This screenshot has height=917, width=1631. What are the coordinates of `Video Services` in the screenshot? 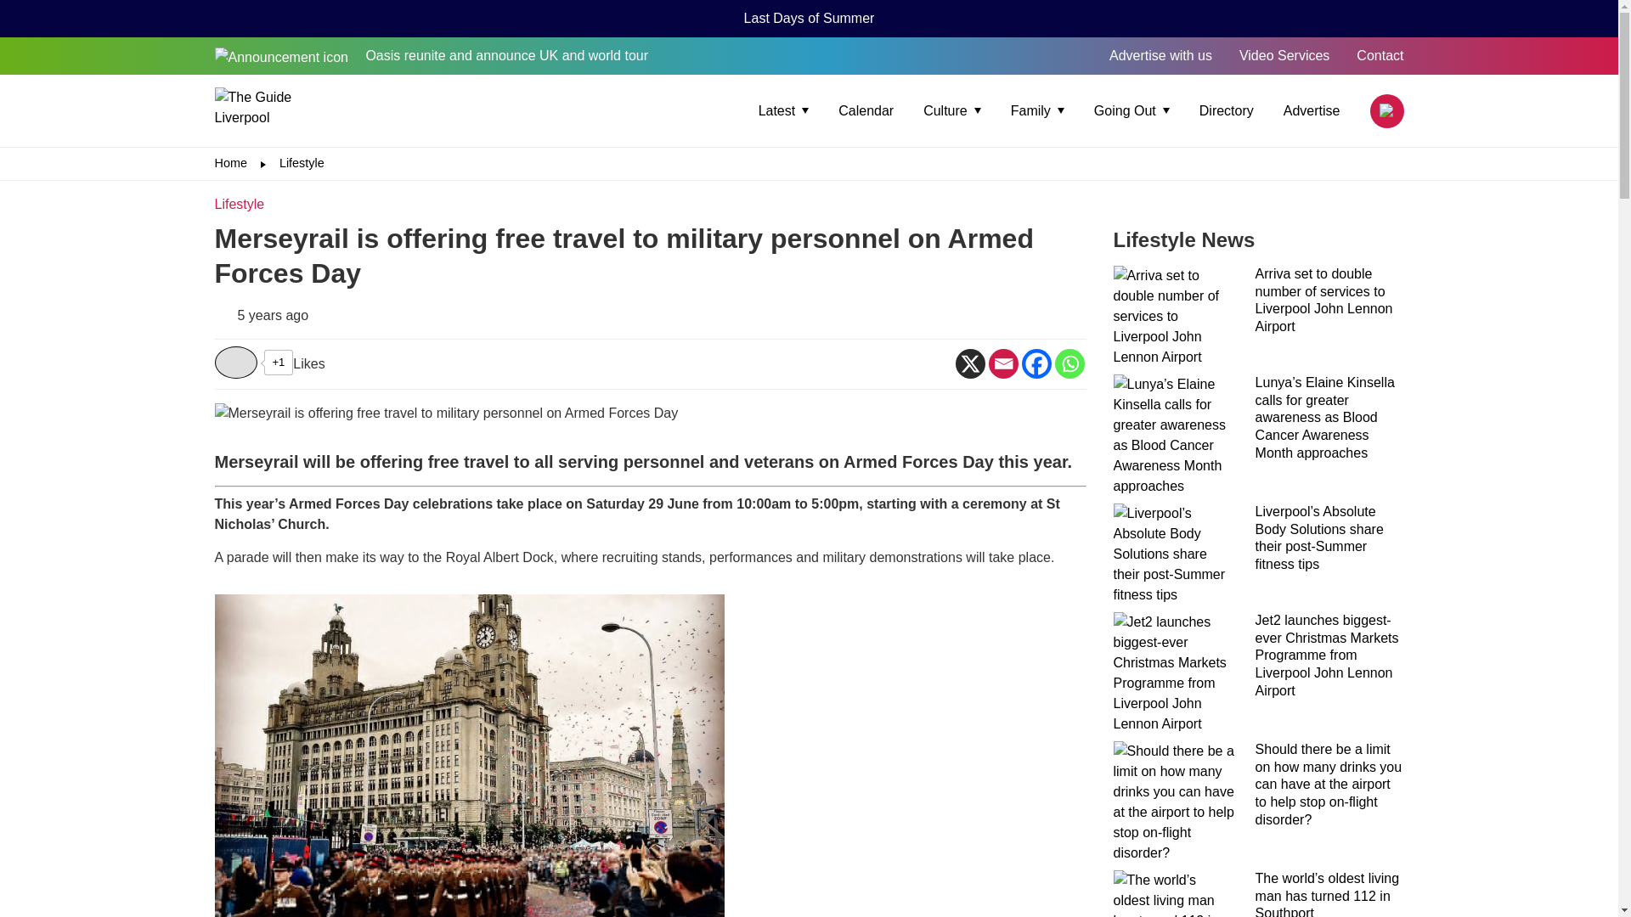 It's located at (1284, 56).